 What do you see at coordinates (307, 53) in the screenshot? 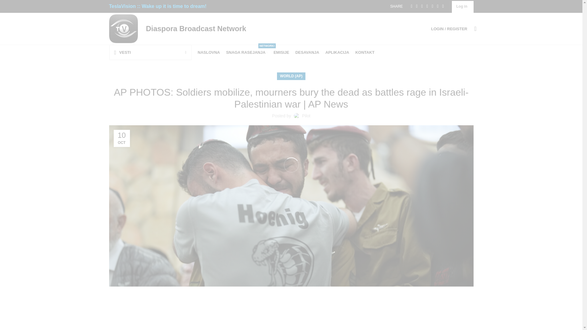
I see `Log in` at bounding box center [307, 53].